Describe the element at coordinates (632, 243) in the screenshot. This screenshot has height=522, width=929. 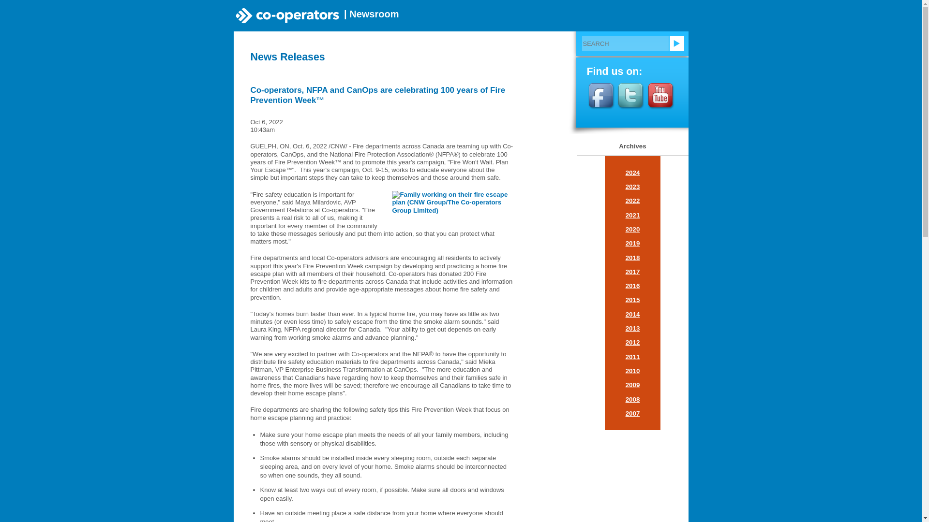
I see `2019` at that location.